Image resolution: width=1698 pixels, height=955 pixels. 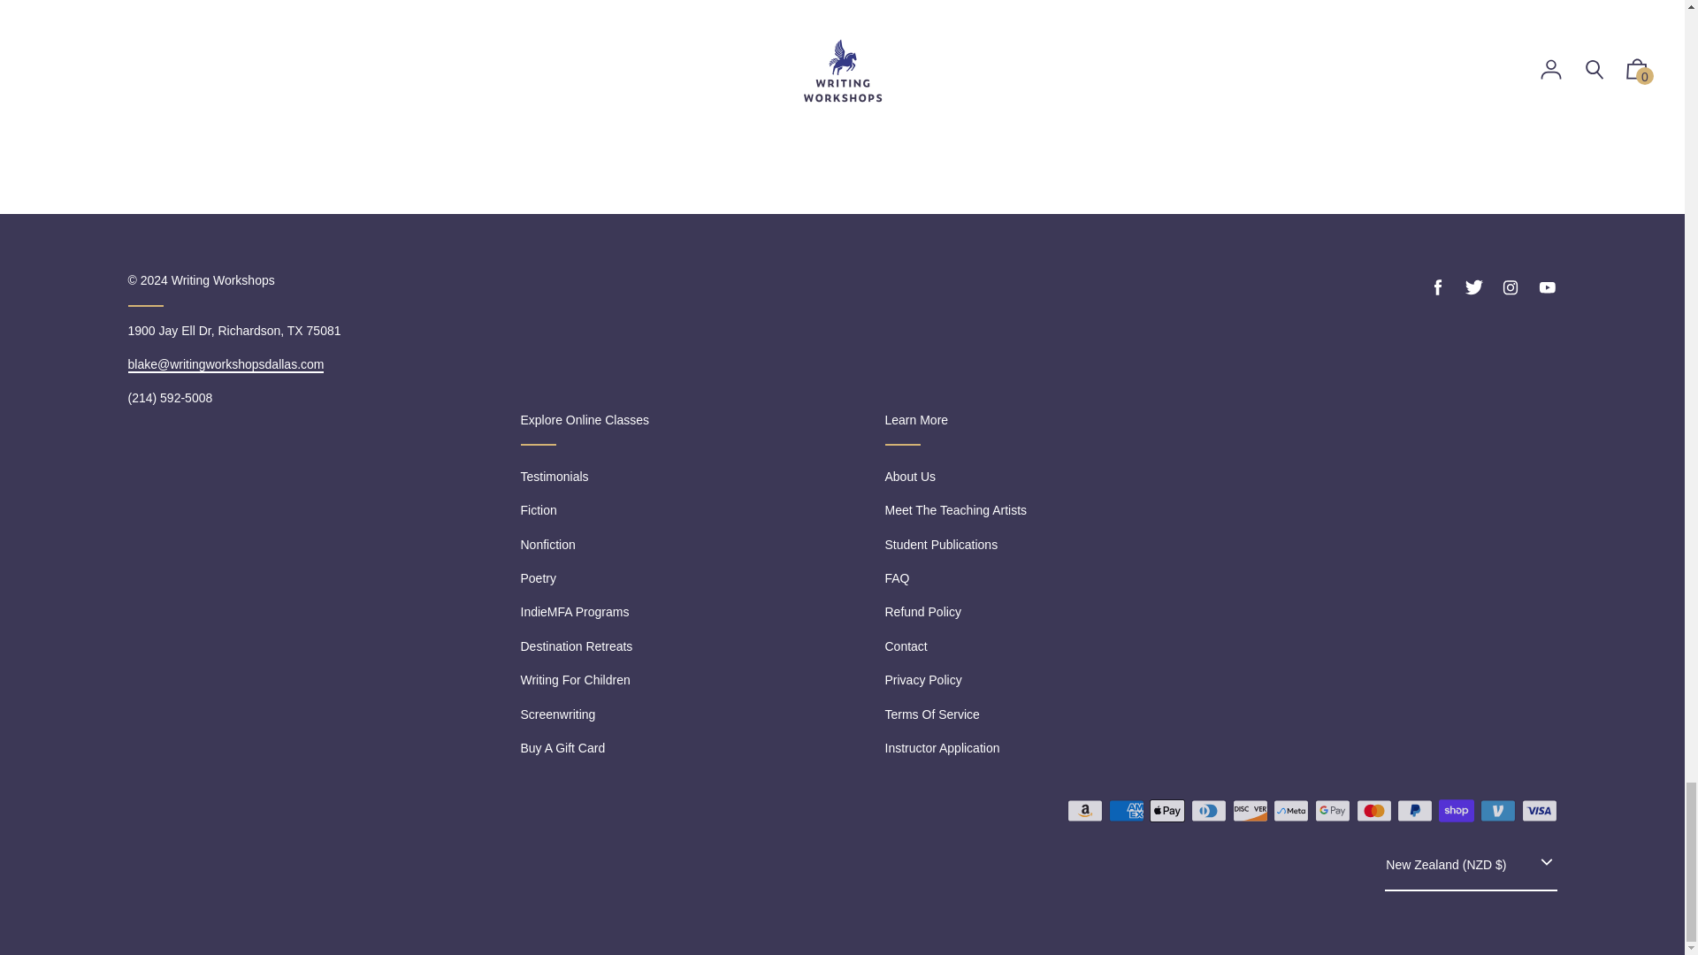 What do you see at coordinates (1498, 811) in the screenshot?
I see `Venmo` at bounding box center [1498, 811].